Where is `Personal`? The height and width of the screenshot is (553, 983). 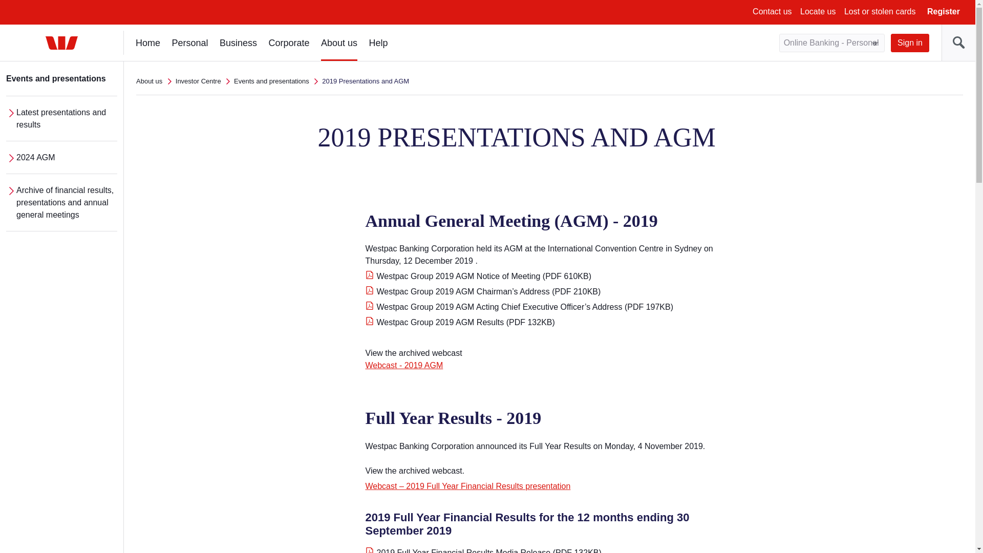
Personal is located at coordinates (189, 42).